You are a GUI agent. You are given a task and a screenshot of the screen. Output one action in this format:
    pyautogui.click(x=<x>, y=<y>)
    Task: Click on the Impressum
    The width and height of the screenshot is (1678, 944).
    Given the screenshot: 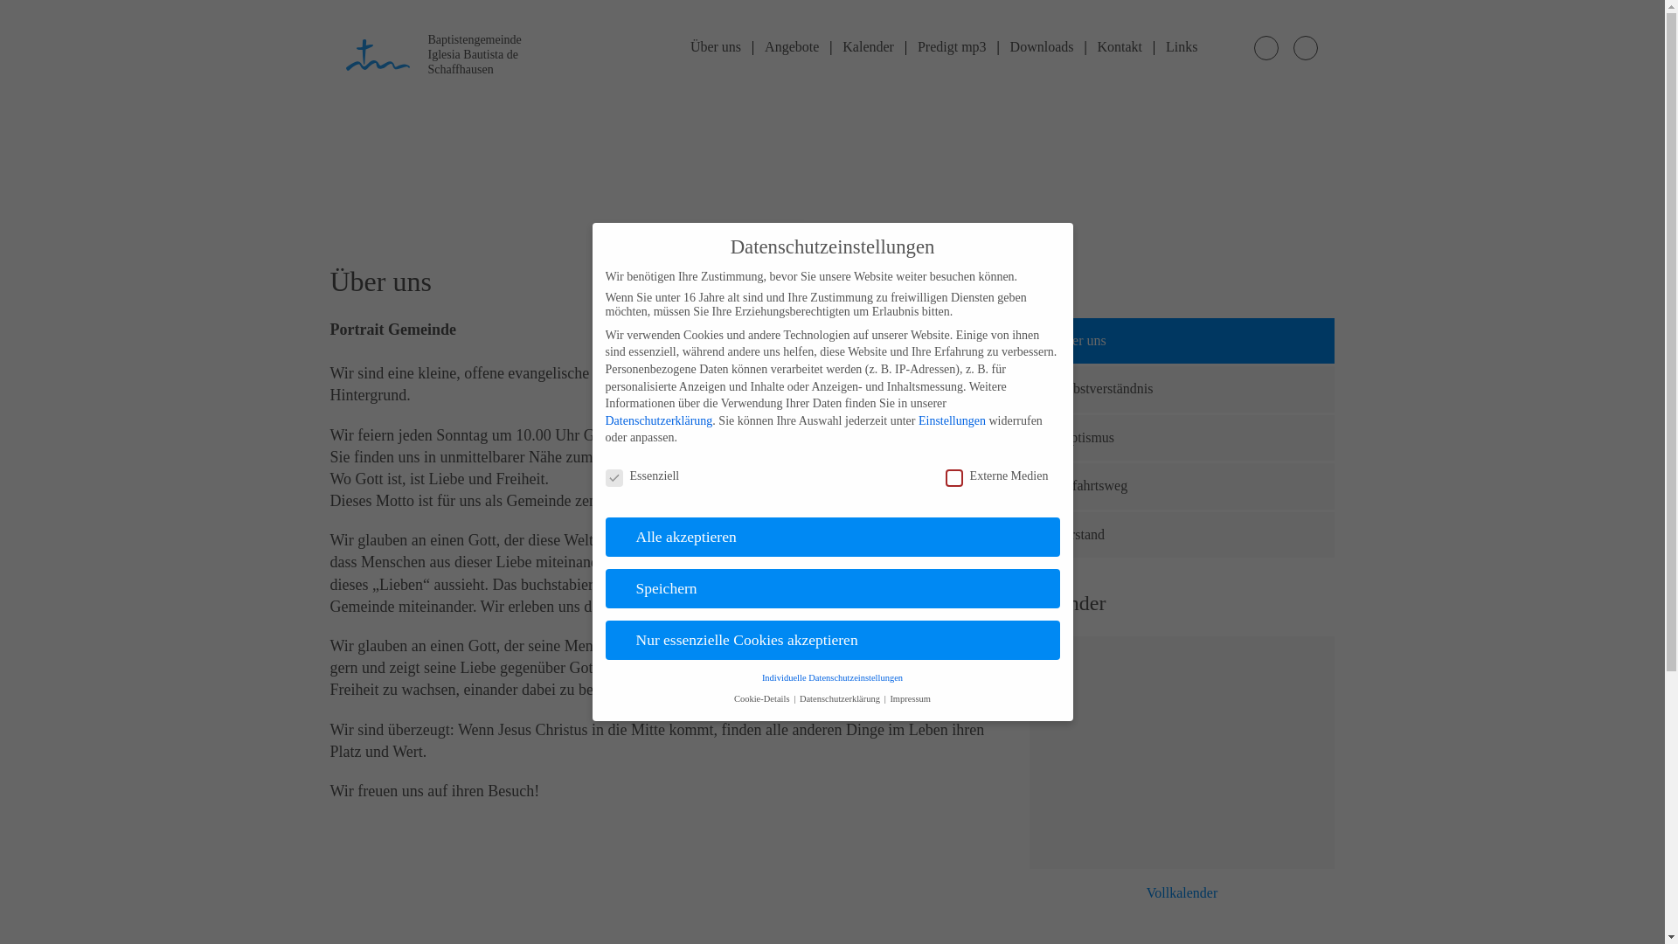 What is the action you would take?
    pyautogui.click(x=910, y=699)
    